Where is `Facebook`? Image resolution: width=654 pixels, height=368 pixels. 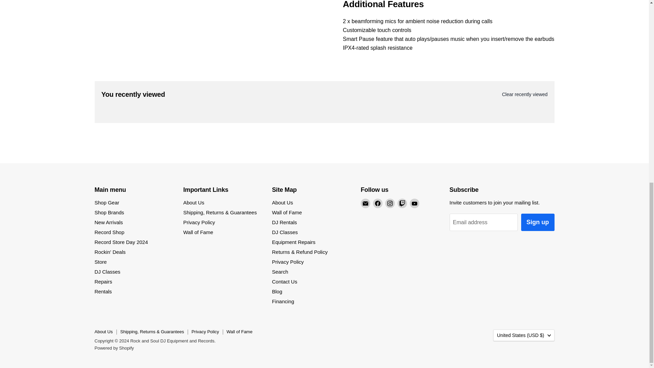
Facebook is located at coordinates (377, 203).